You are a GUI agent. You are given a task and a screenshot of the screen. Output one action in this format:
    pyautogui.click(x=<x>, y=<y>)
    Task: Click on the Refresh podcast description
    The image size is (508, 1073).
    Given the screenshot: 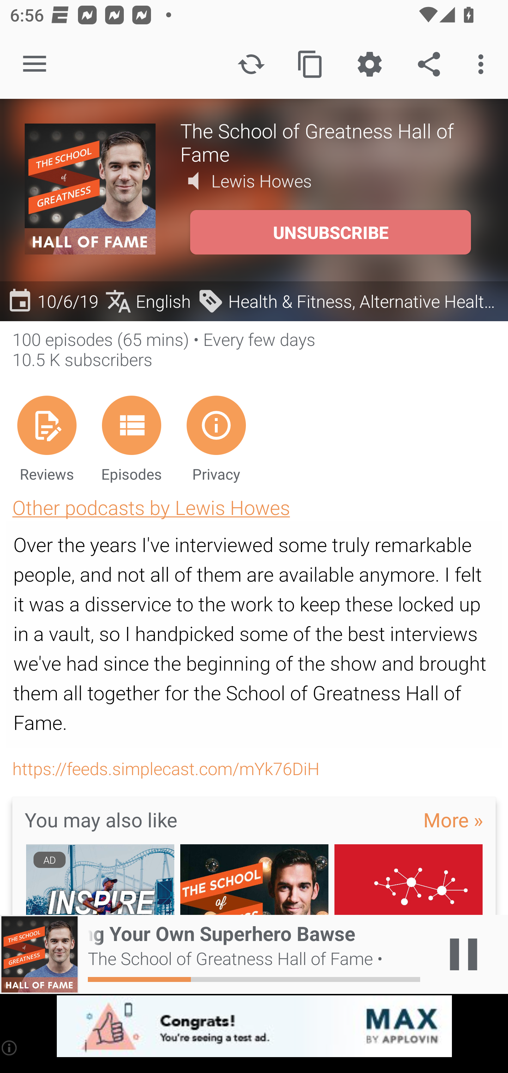 What is the action you would take?
    pyautogui.click(x=251, y=64)
    